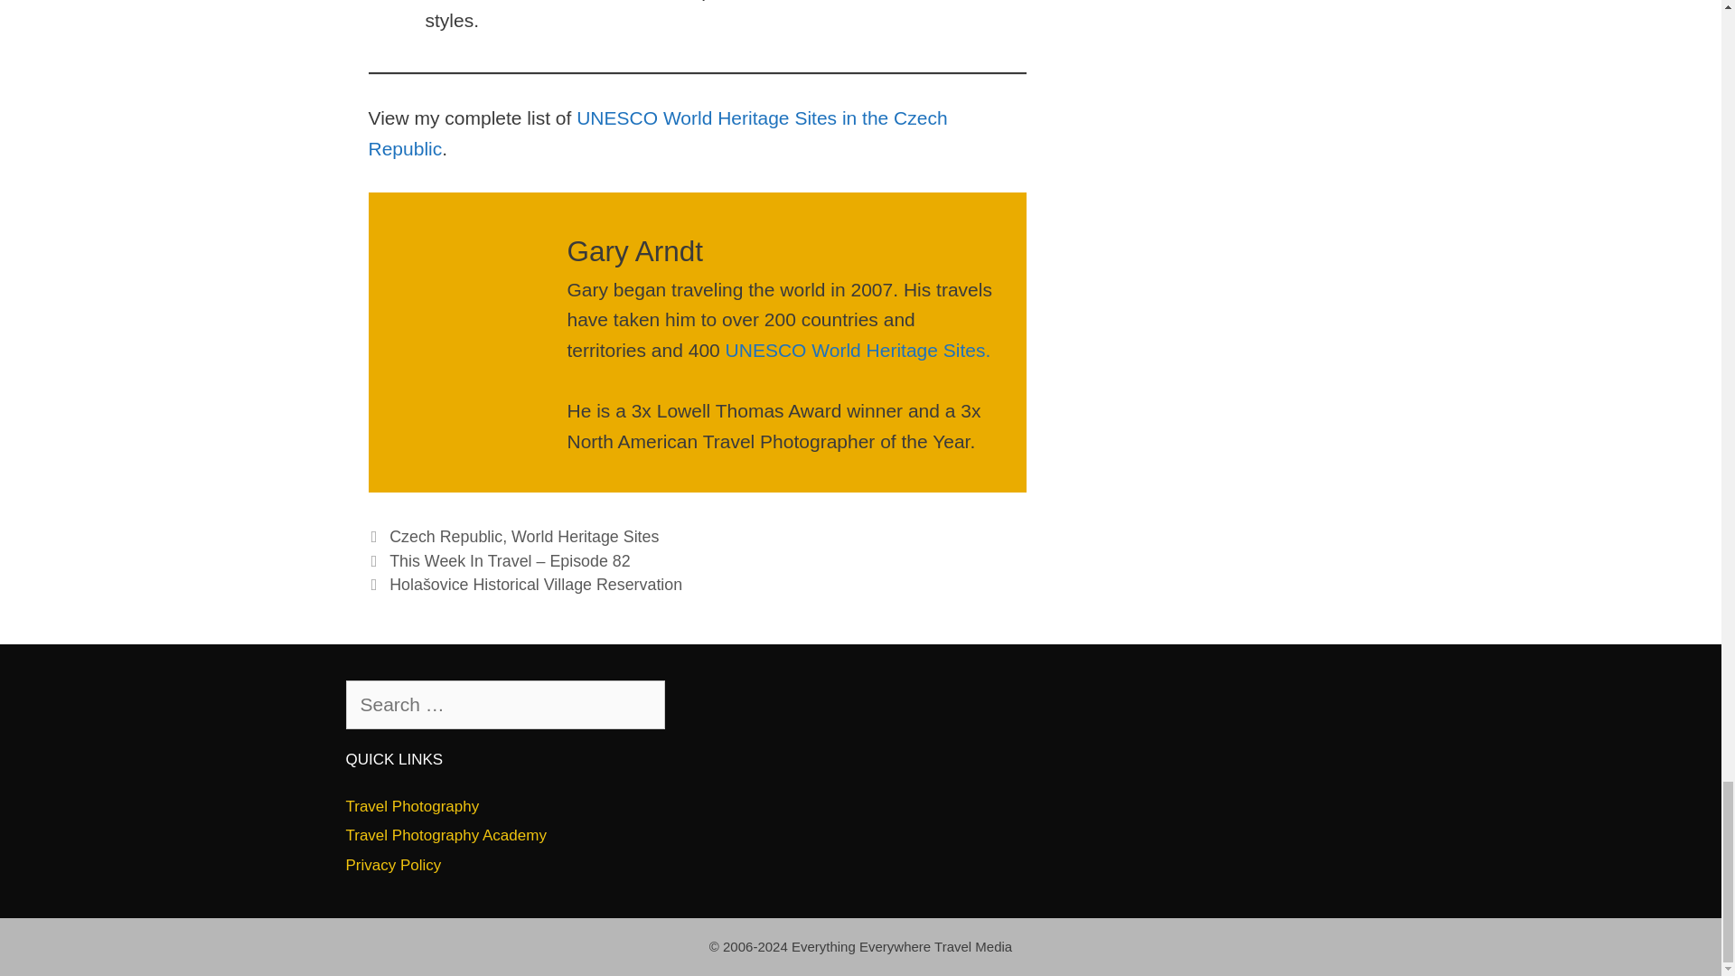  I want to click on UNESCO World Heritage Sites in the Czech Republic, so click(658, 133).